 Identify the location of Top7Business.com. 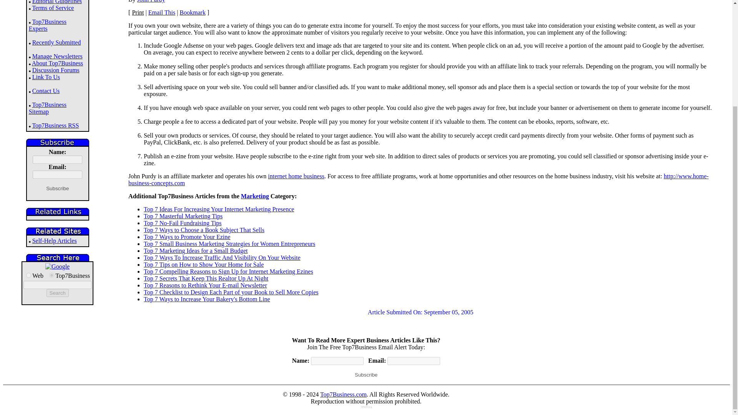
(52, 275).